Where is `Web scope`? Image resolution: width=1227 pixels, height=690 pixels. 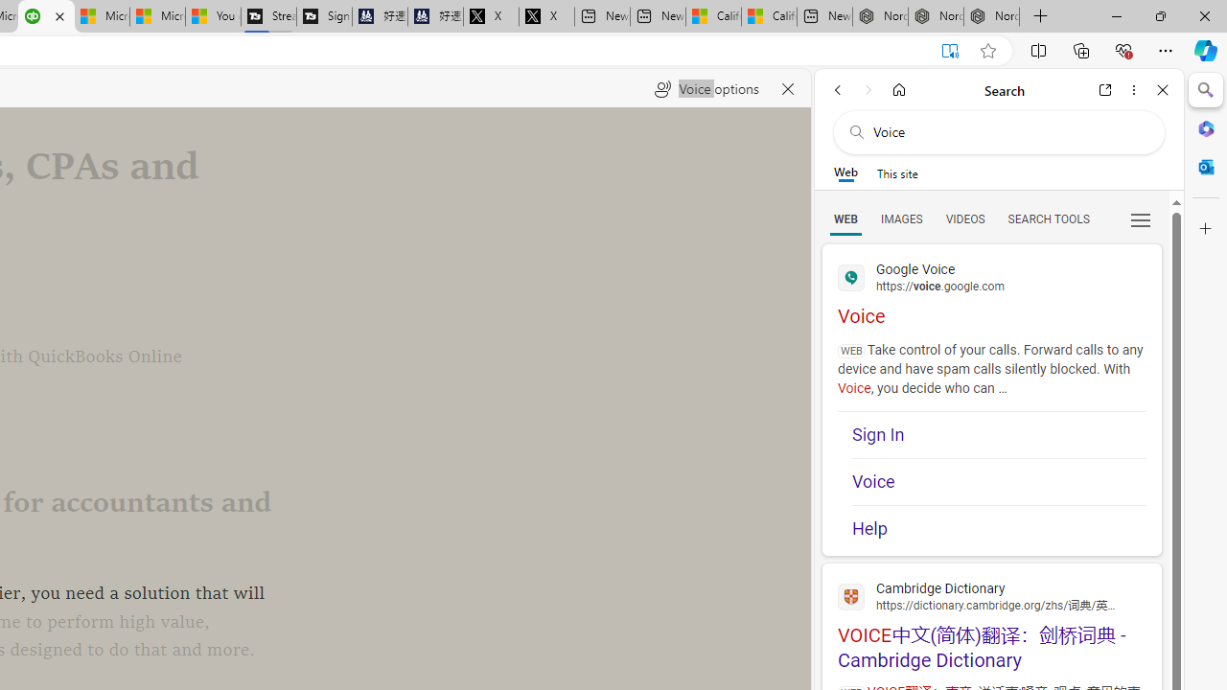 Web scope is located at coordinates (845, 172).